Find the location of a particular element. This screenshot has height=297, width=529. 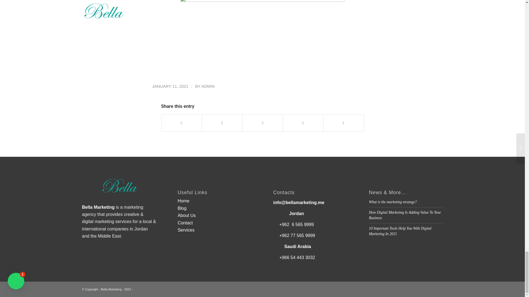

How Digital Marketing Is Adding Value To Your Business is located at coordinates (405, 215).